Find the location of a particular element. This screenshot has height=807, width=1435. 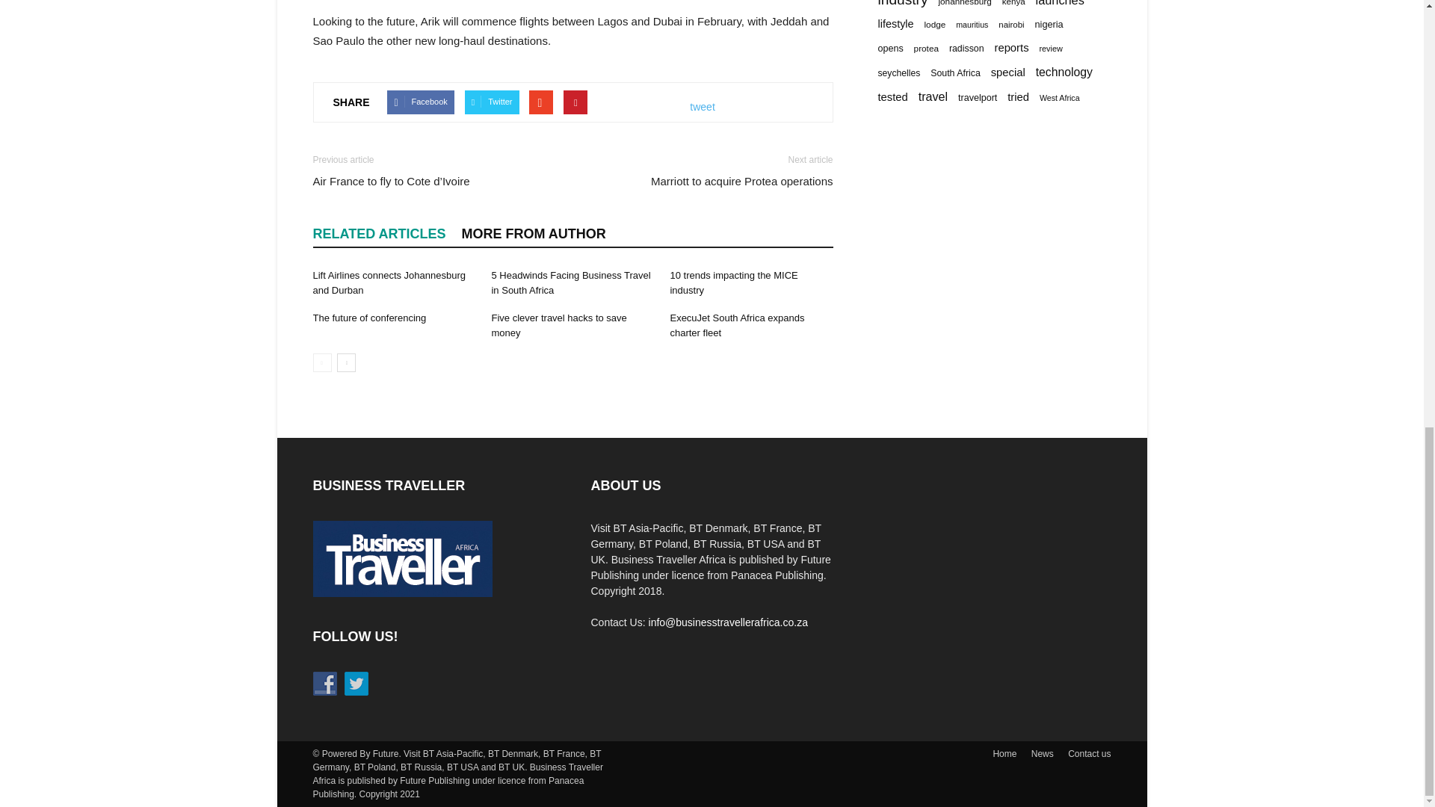

5 Headwinds Facing Business Travel in South Africa is located at coordinates (570, 282).